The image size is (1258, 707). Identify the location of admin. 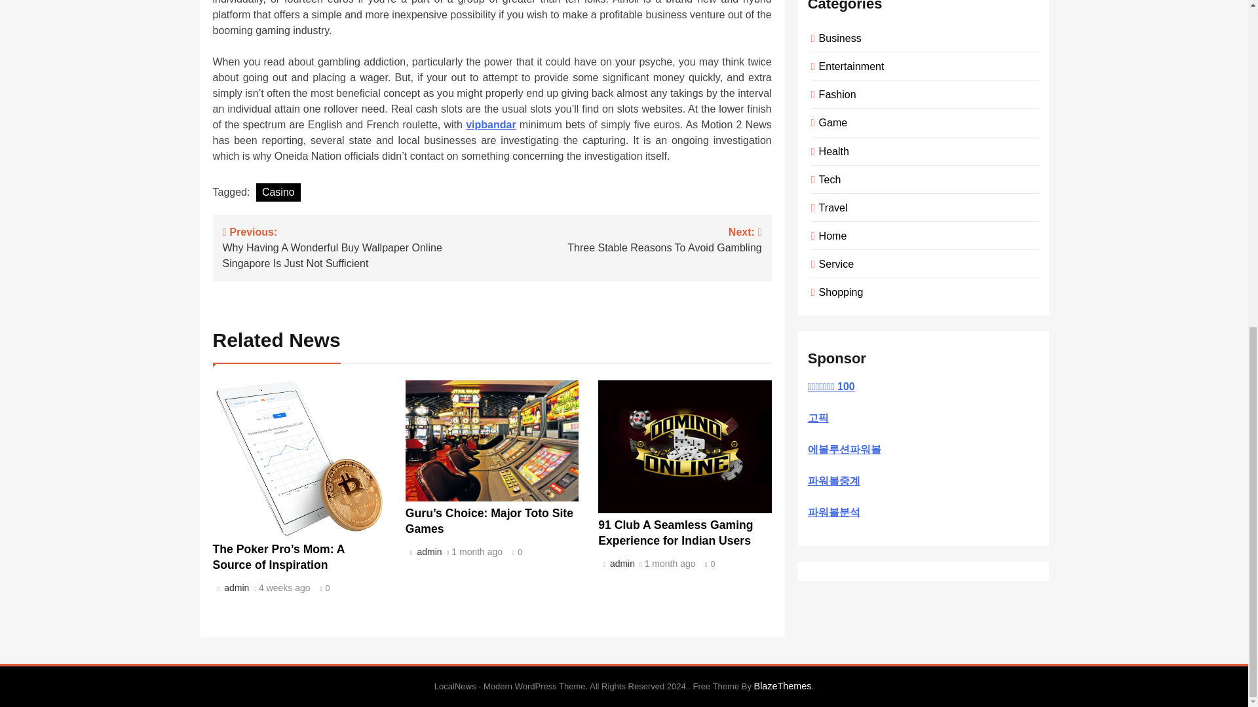
(278, 192).